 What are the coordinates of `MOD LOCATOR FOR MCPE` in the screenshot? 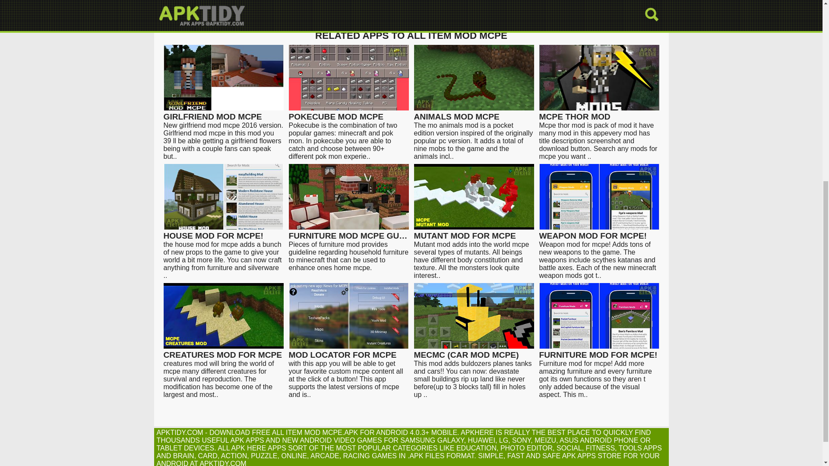 It's located at (348, 351).